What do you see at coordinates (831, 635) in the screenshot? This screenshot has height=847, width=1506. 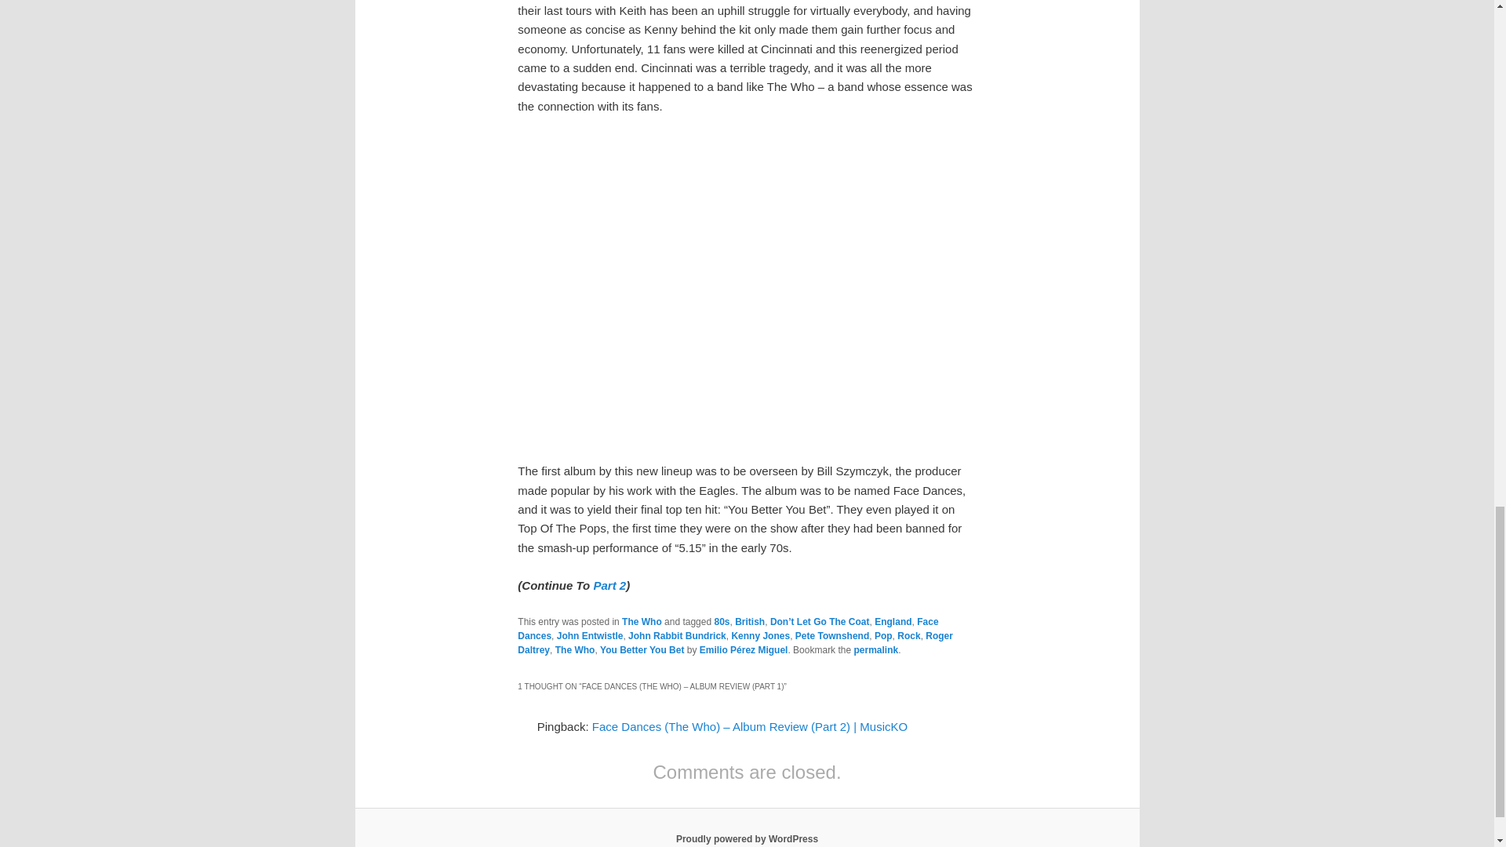 I see `Pete Townshend` at bounding box center [831, 635].